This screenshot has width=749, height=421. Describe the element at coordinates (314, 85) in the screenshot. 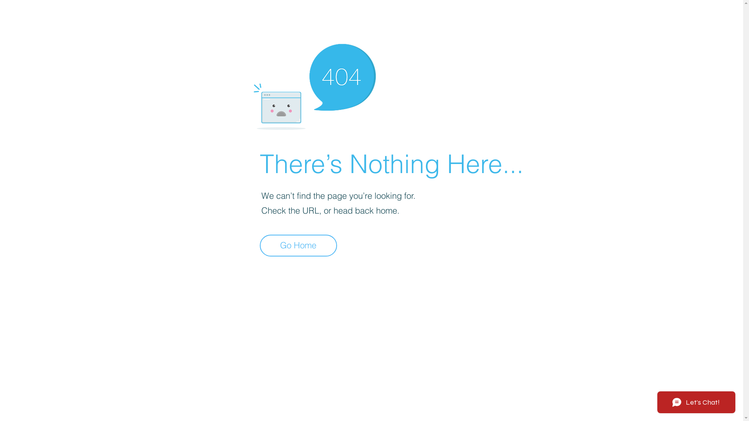

I see `404-icon_2.png` at that location.